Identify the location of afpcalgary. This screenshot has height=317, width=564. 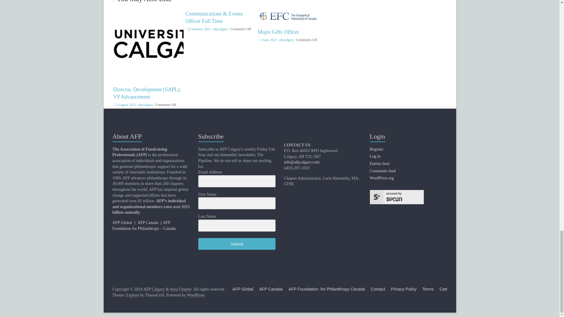
(221, 29).